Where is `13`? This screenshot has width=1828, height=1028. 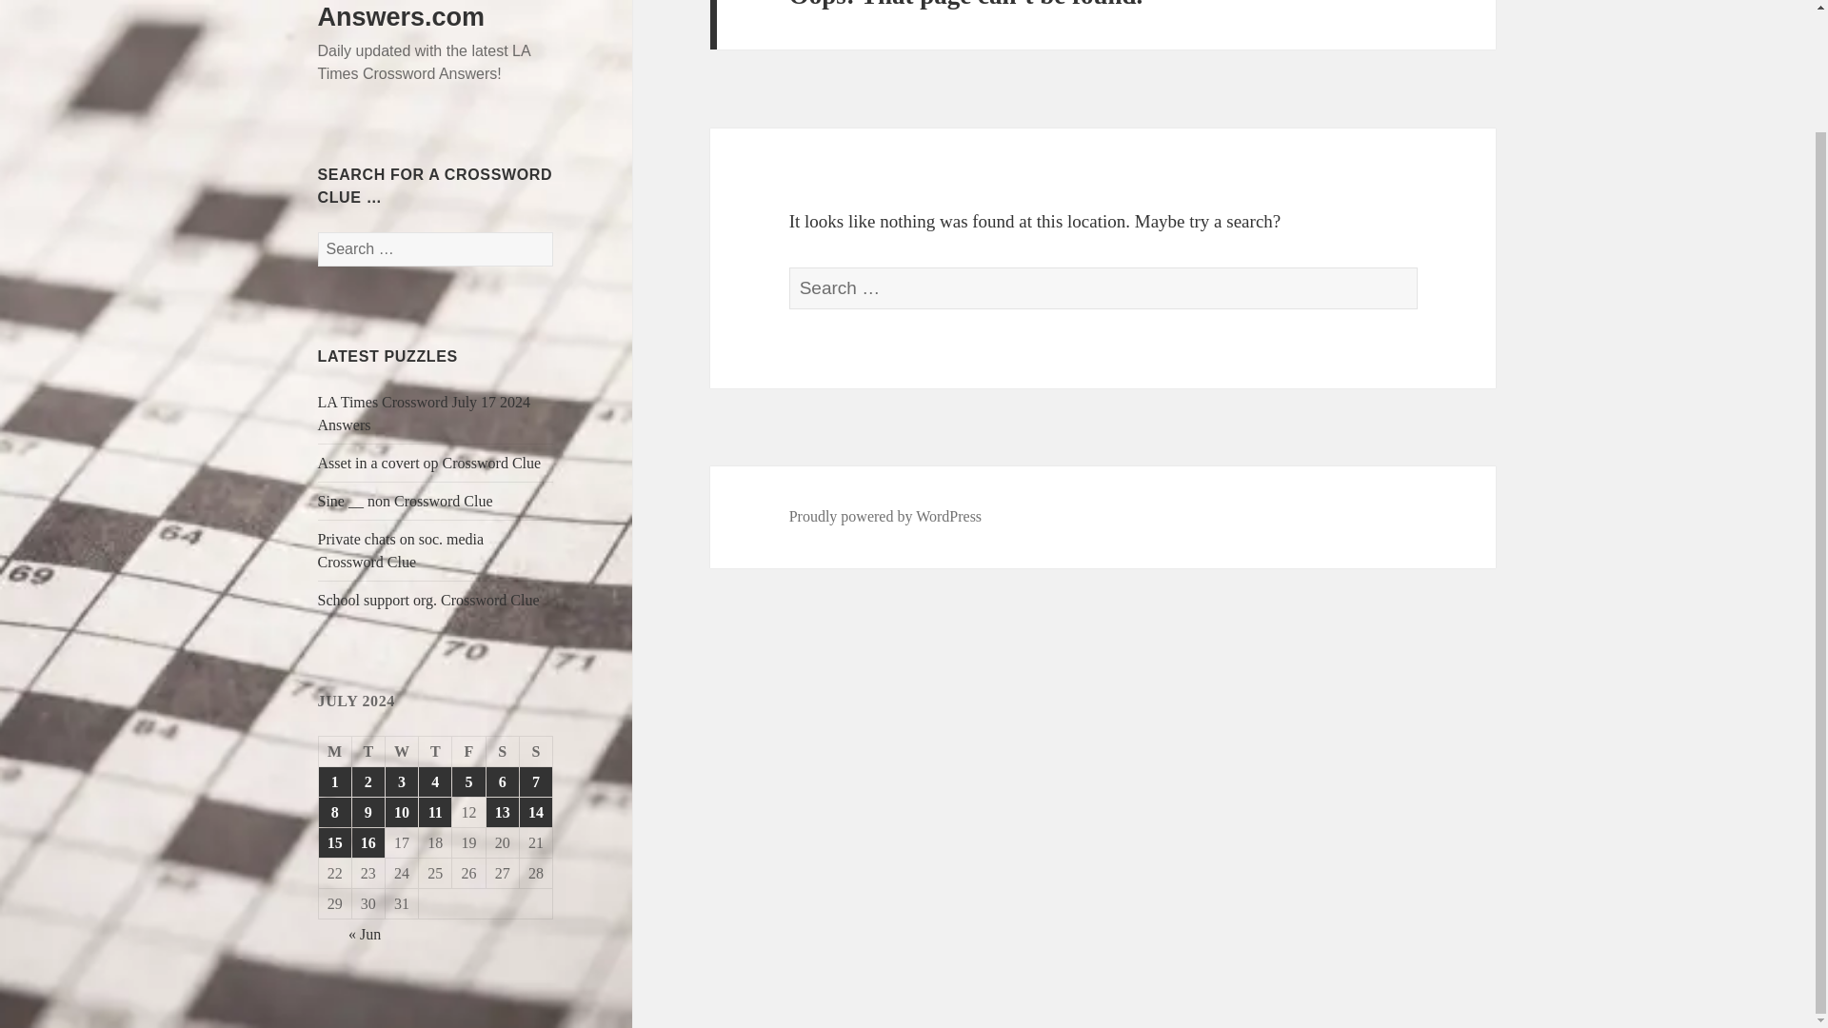 13 is located at coordinates (503, 813).